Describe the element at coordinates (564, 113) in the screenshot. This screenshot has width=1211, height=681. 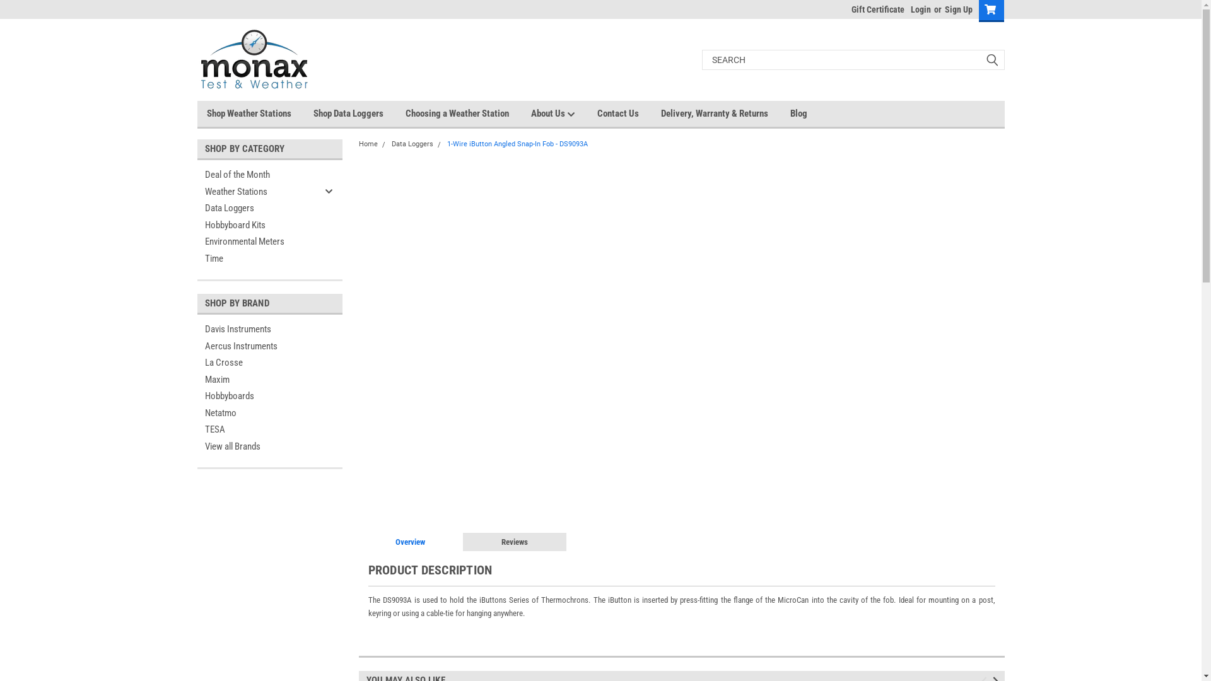
I see `About Us` at that location.